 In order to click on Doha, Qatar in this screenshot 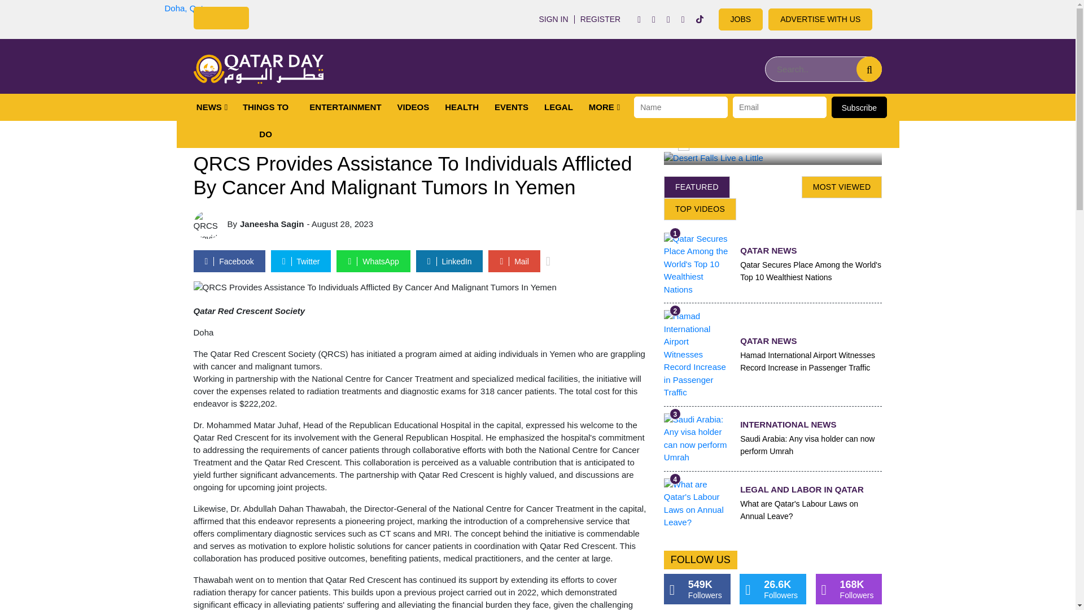, I will do `click(187, 8)`.